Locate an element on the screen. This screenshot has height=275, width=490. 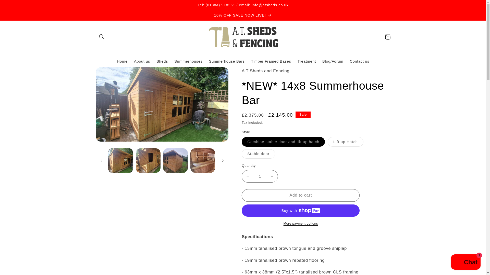
Cart is located at coordinates (387, 37).